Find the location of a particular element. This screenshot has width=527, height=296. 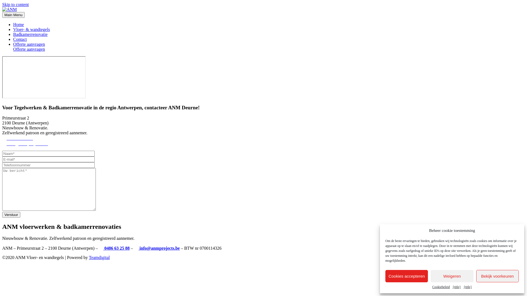

info@anmprojects.be is located at coordinates (25, 144).